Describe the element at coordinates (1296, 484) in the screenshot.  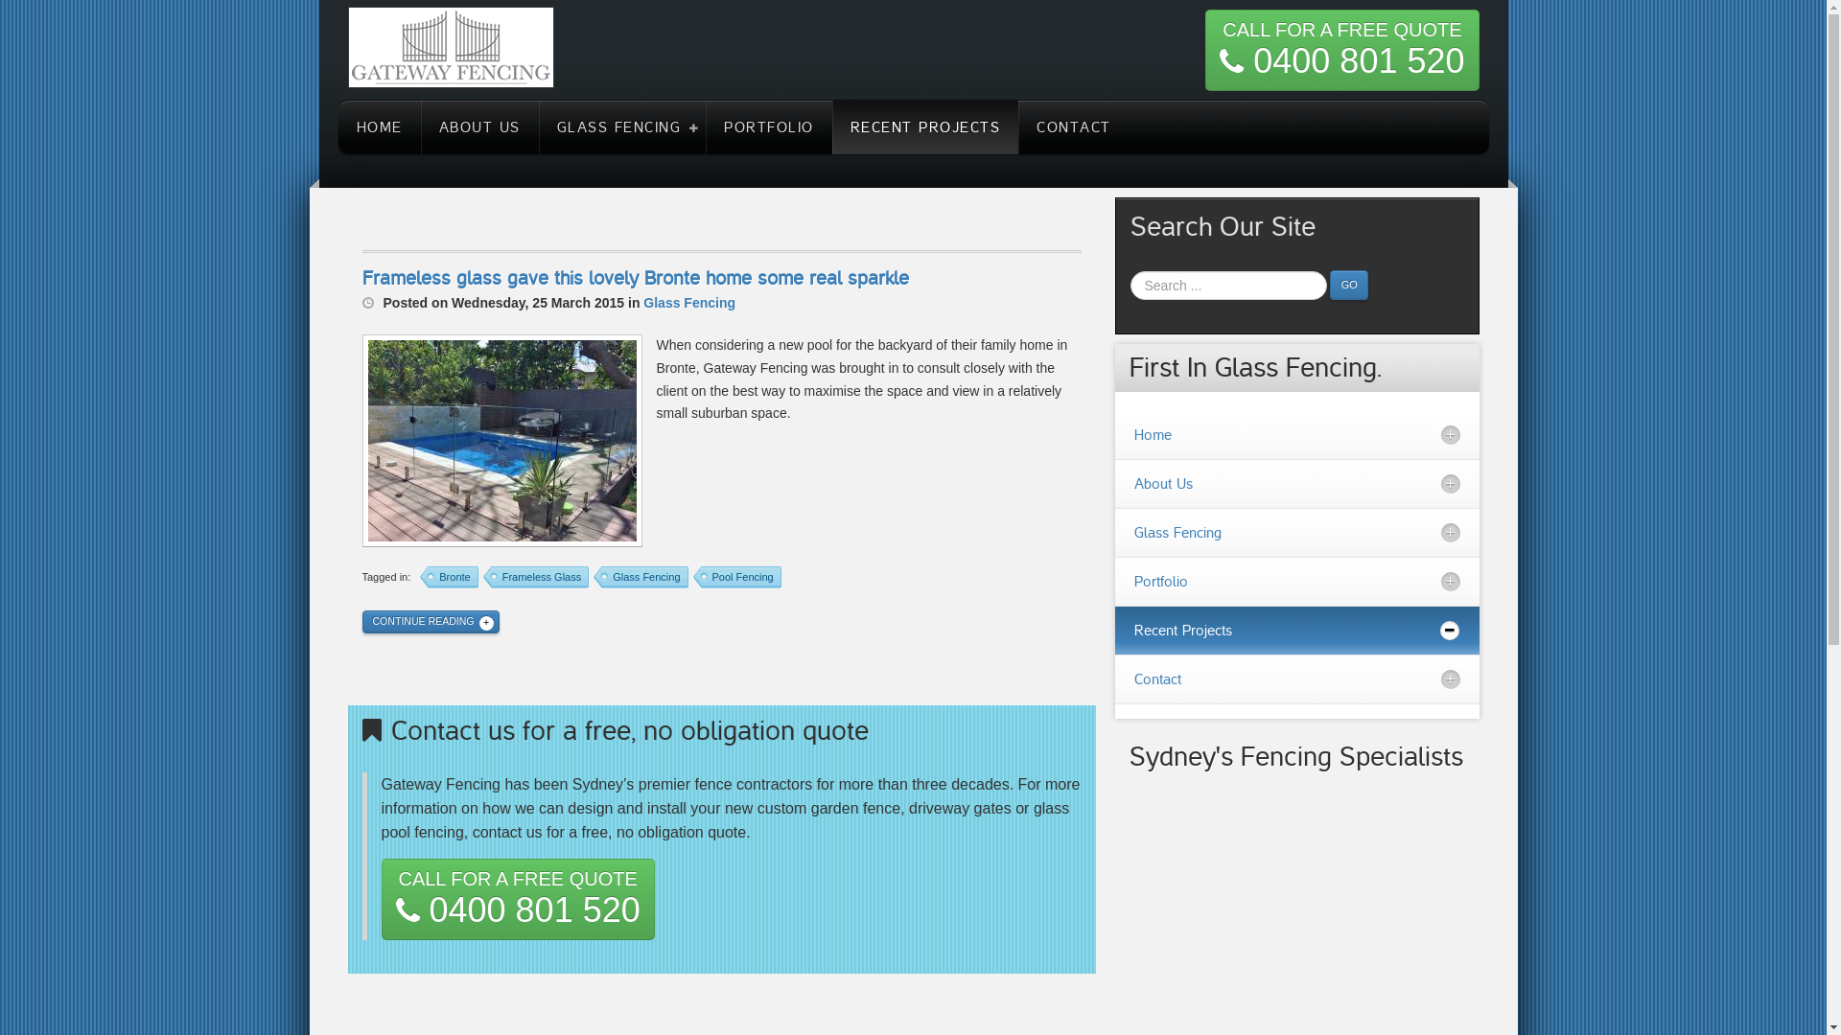
I see `About Us` at that location.